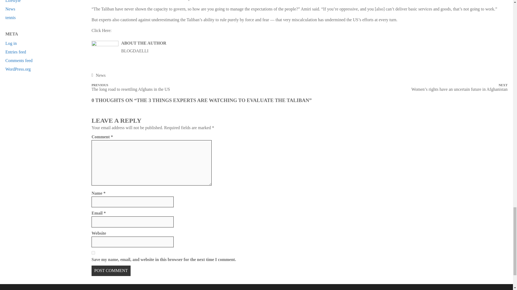 The image size is (517, 290). What do you see at coordinates (93, 253) in the screenshot?
I see `yes` at bounding box center [93, 253].